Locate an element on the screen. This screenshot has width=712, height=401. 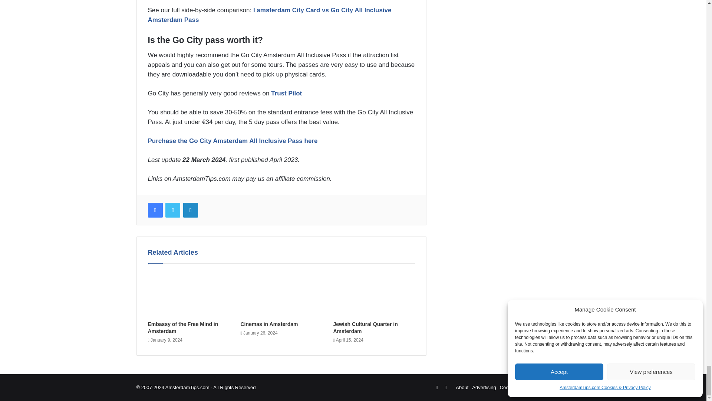
Twitter is located at coordinates (172, 210).